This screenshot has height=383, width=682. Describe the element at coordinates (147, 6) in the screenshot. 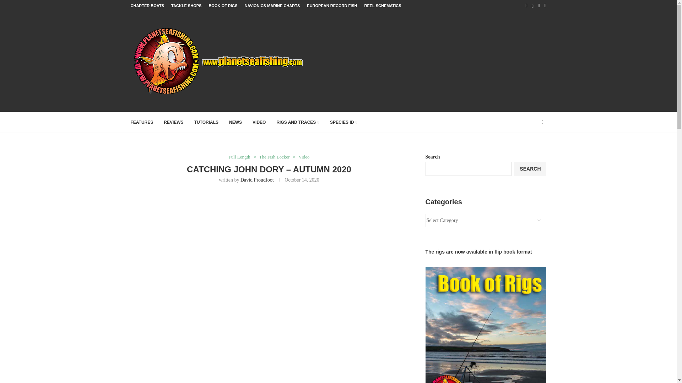

I see `CHARTER BOATS` at that location.